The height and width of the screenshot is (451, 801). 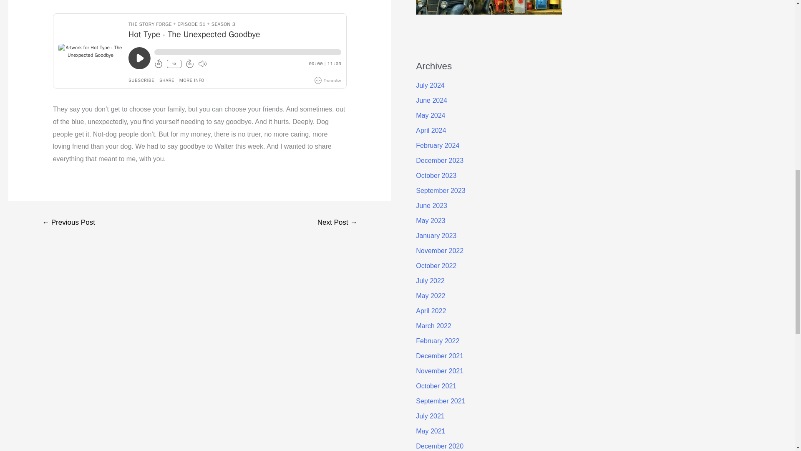 What do you see at coordinates (436, 175) in the screenshot?
I see `October 2023` at bounding box center [436, 175].